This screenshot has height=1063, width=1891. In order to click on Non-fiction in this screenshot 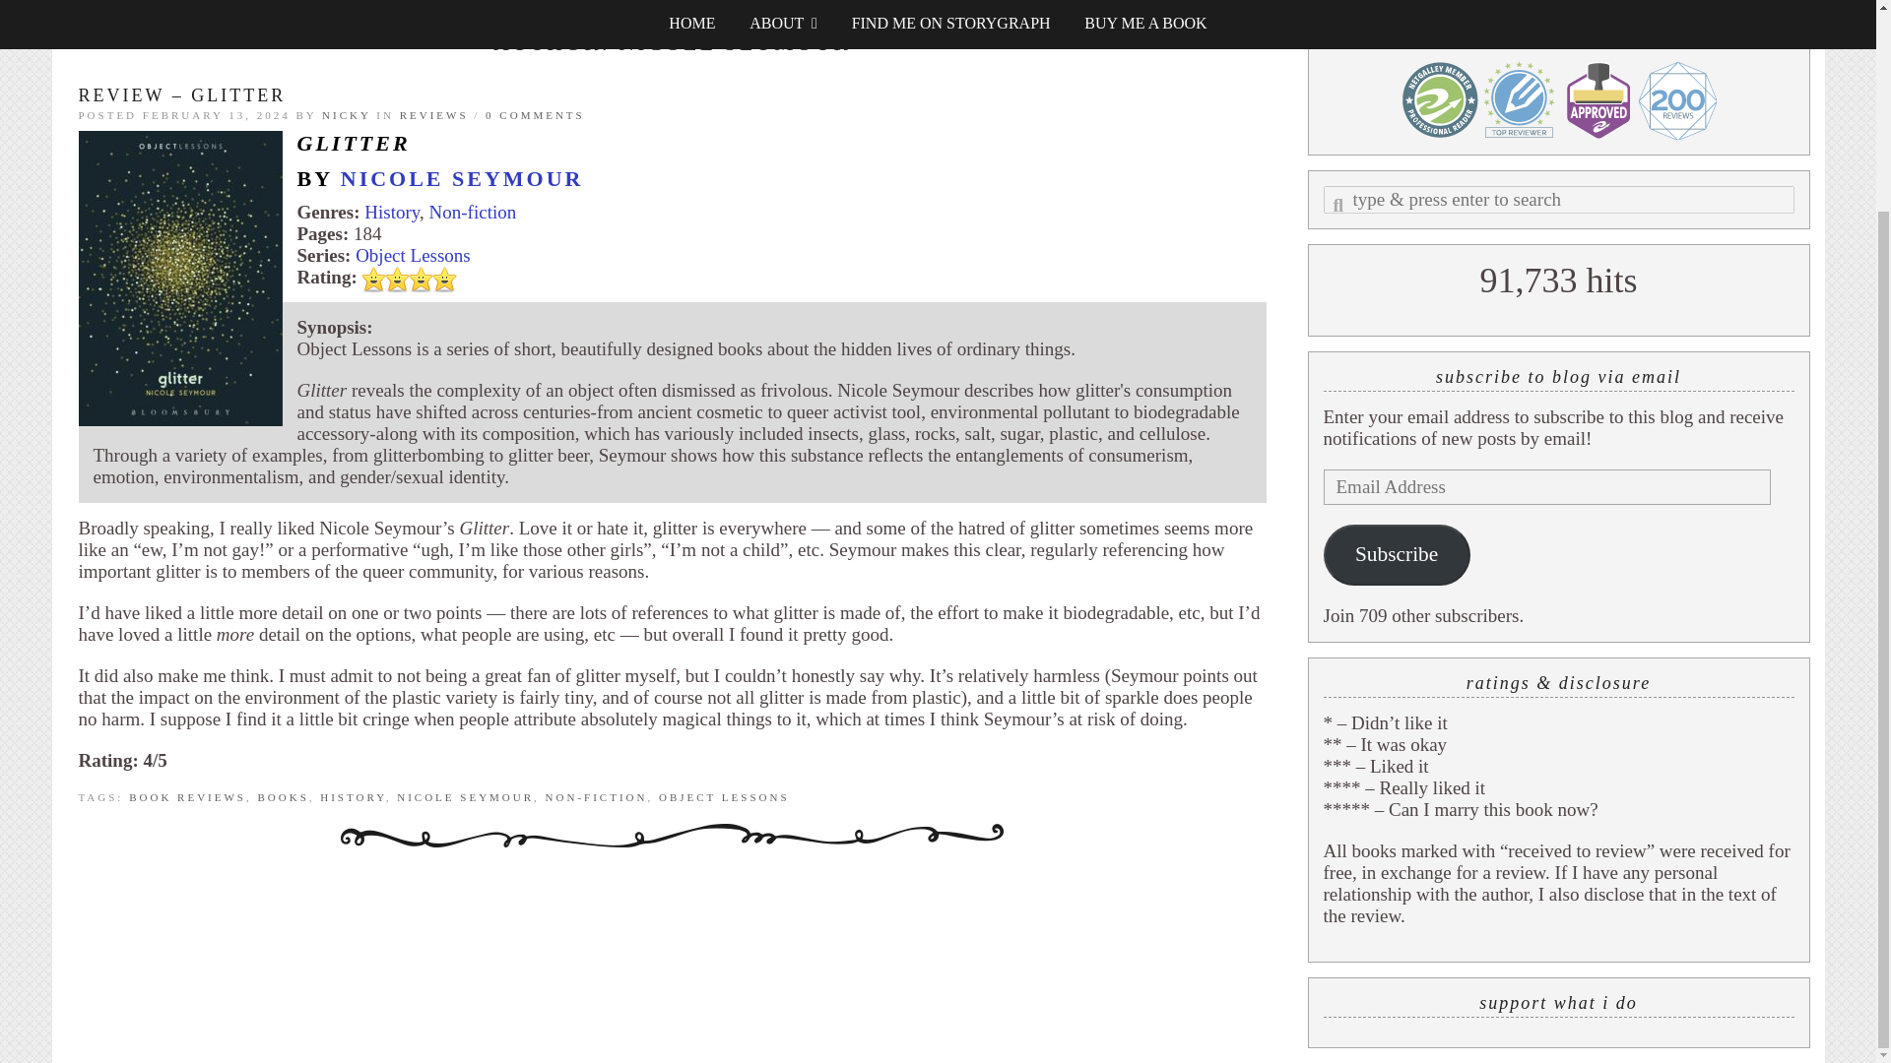, I will do `click(473, 212)`.